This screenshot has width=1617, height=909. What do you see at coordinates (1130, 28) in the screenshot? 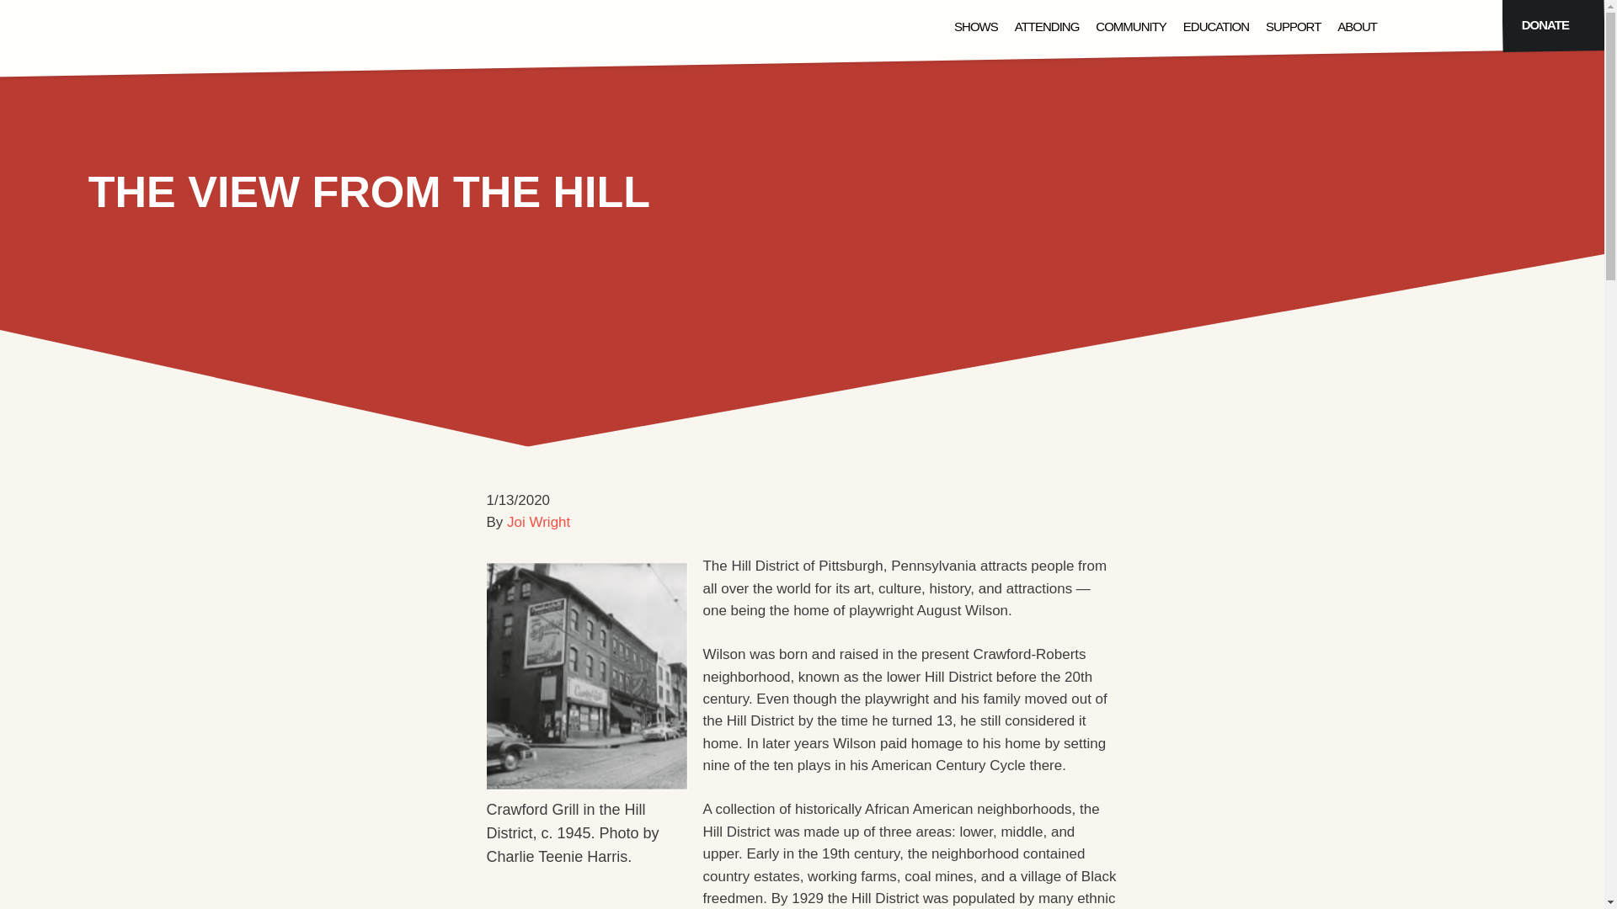
I see `COMMUNITY` at bounding box center [1130, 28].